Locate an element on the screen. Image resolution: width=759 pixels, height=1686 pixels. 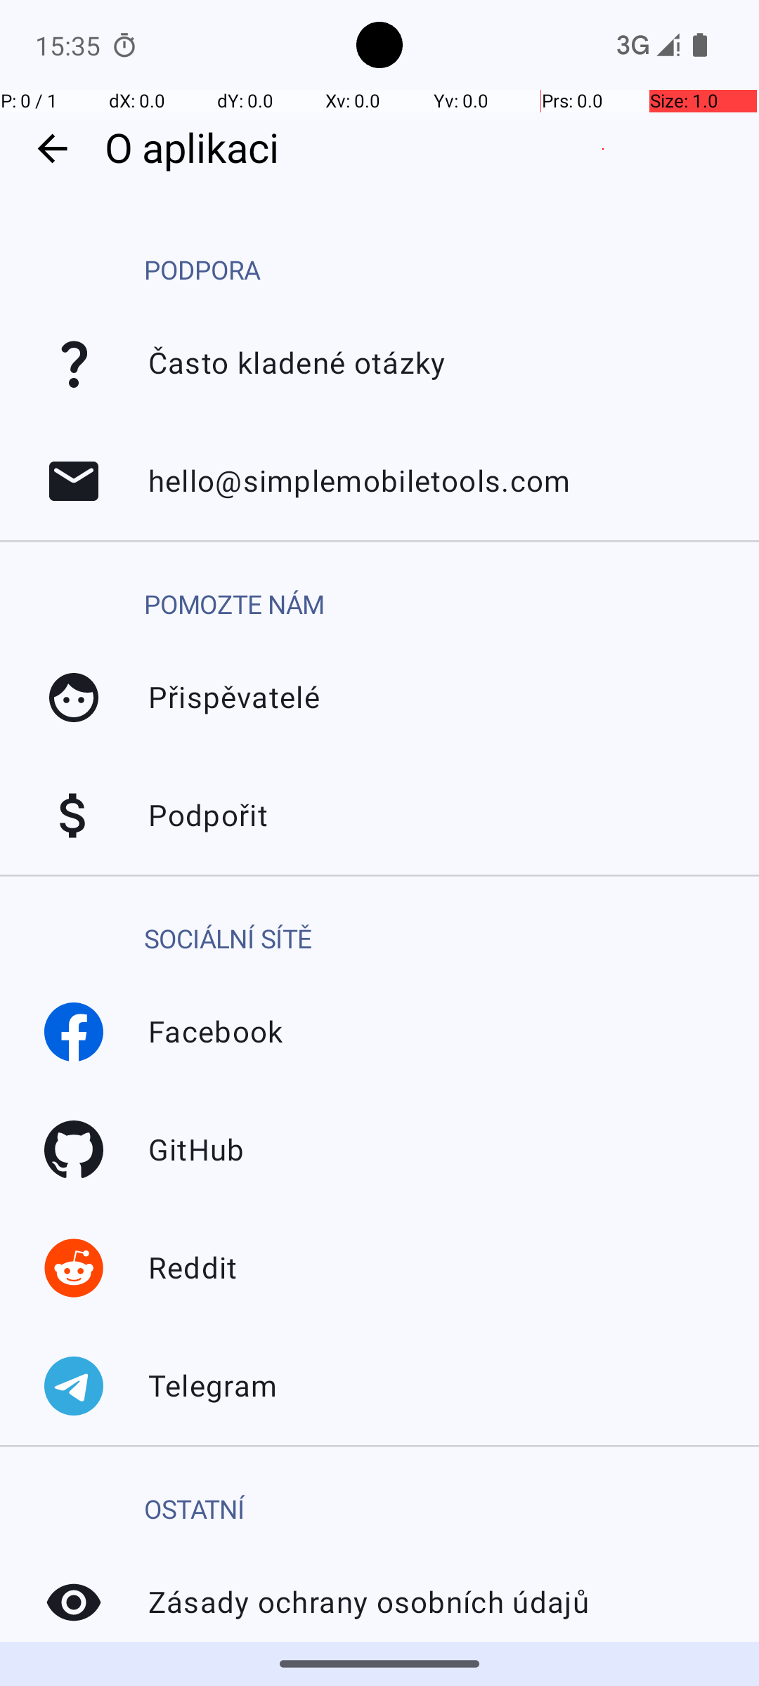
Zpět is located at coordinates (52, 149).